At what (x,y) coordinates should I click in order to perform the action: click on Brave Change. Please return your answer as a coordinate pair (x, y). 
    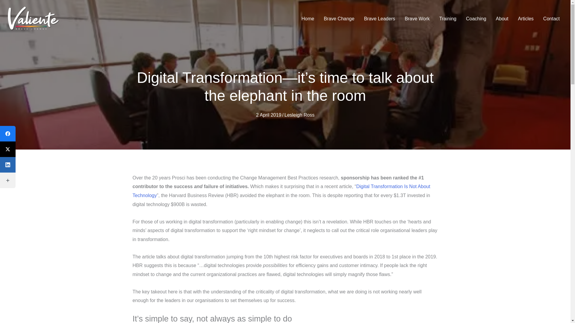
    Looking at the image, I should click on (339, 19).